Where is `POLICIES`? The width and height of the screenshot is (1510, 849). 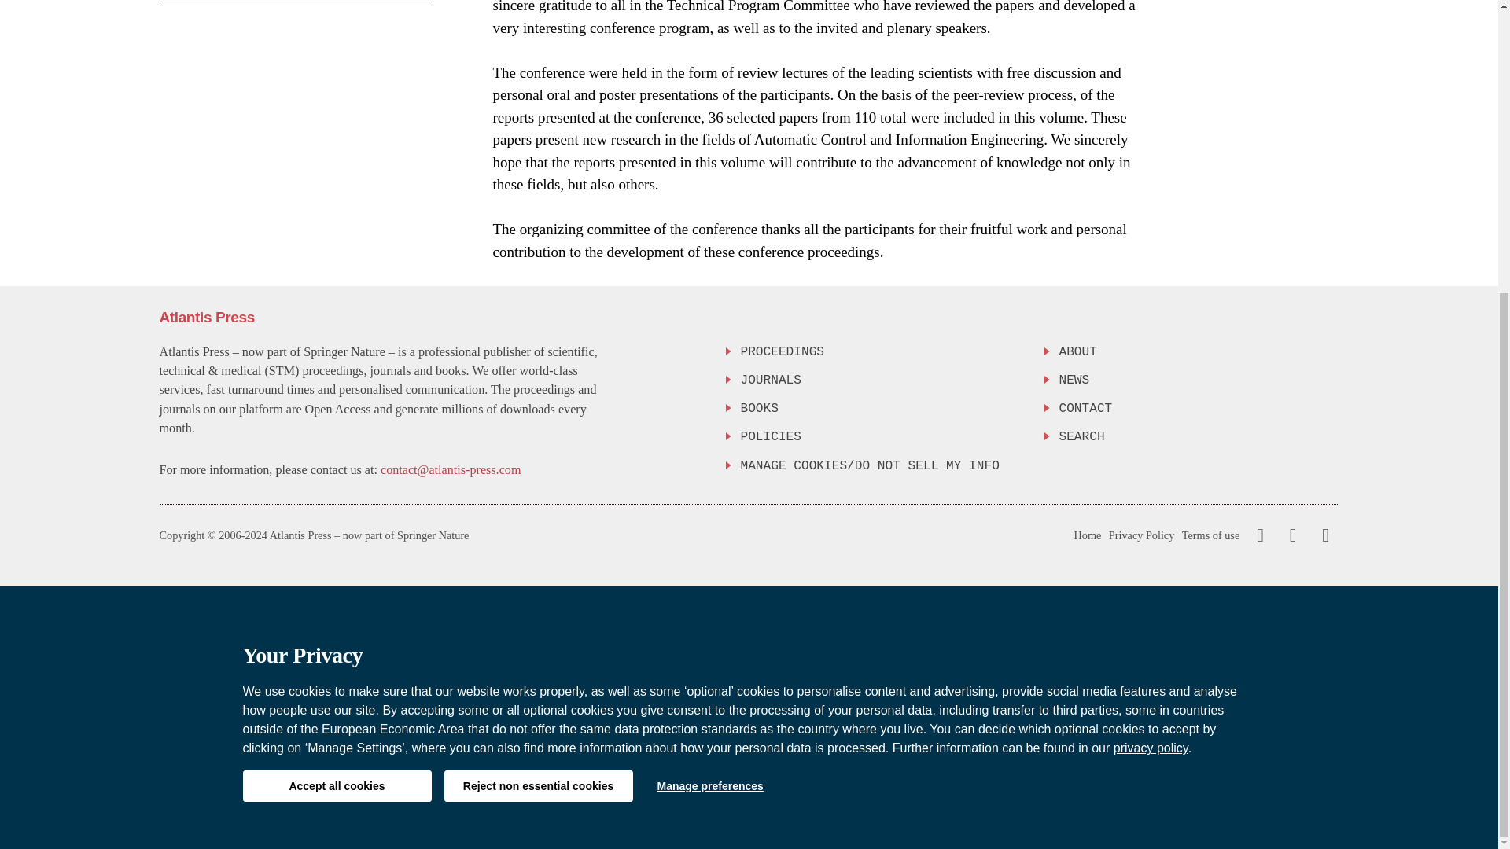
POLICIES is located at coordinates (881, 437).